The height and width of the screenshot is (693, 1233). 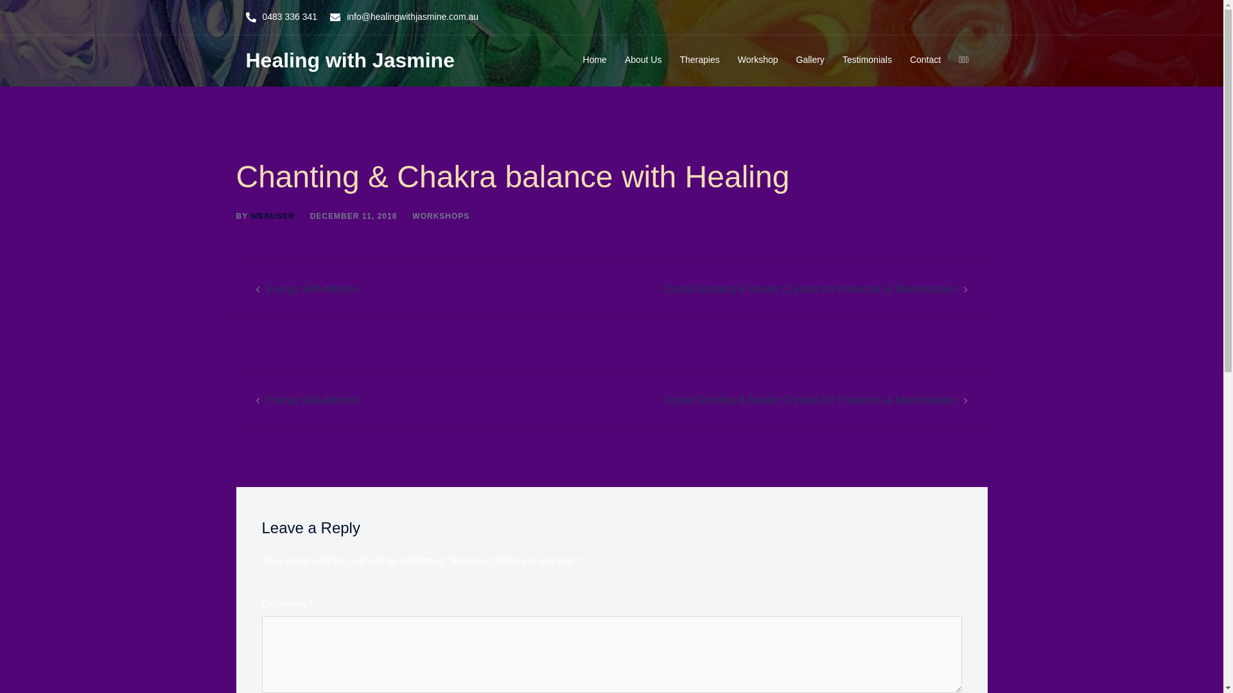 I want to click on Healing with Jasmine, so click(x=349, y=60).